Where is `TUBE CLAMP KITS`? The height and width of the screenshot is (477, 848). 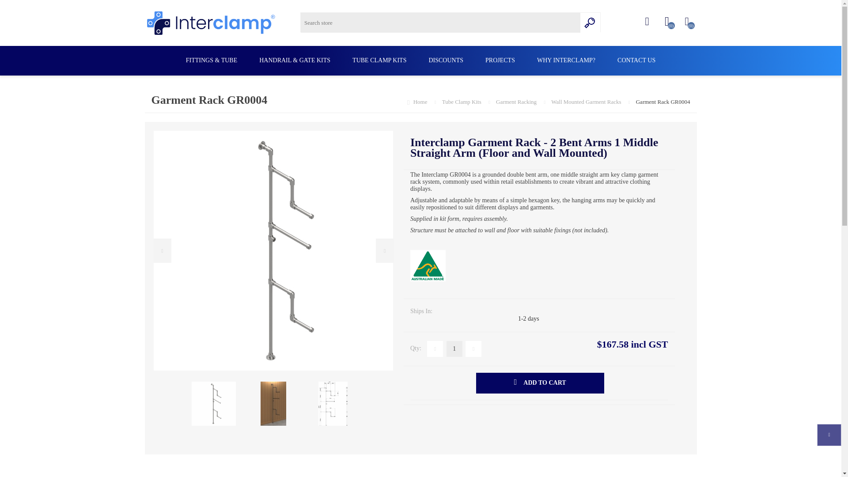
TUBE CLAMP KITS is located at coordinates (379, 60).